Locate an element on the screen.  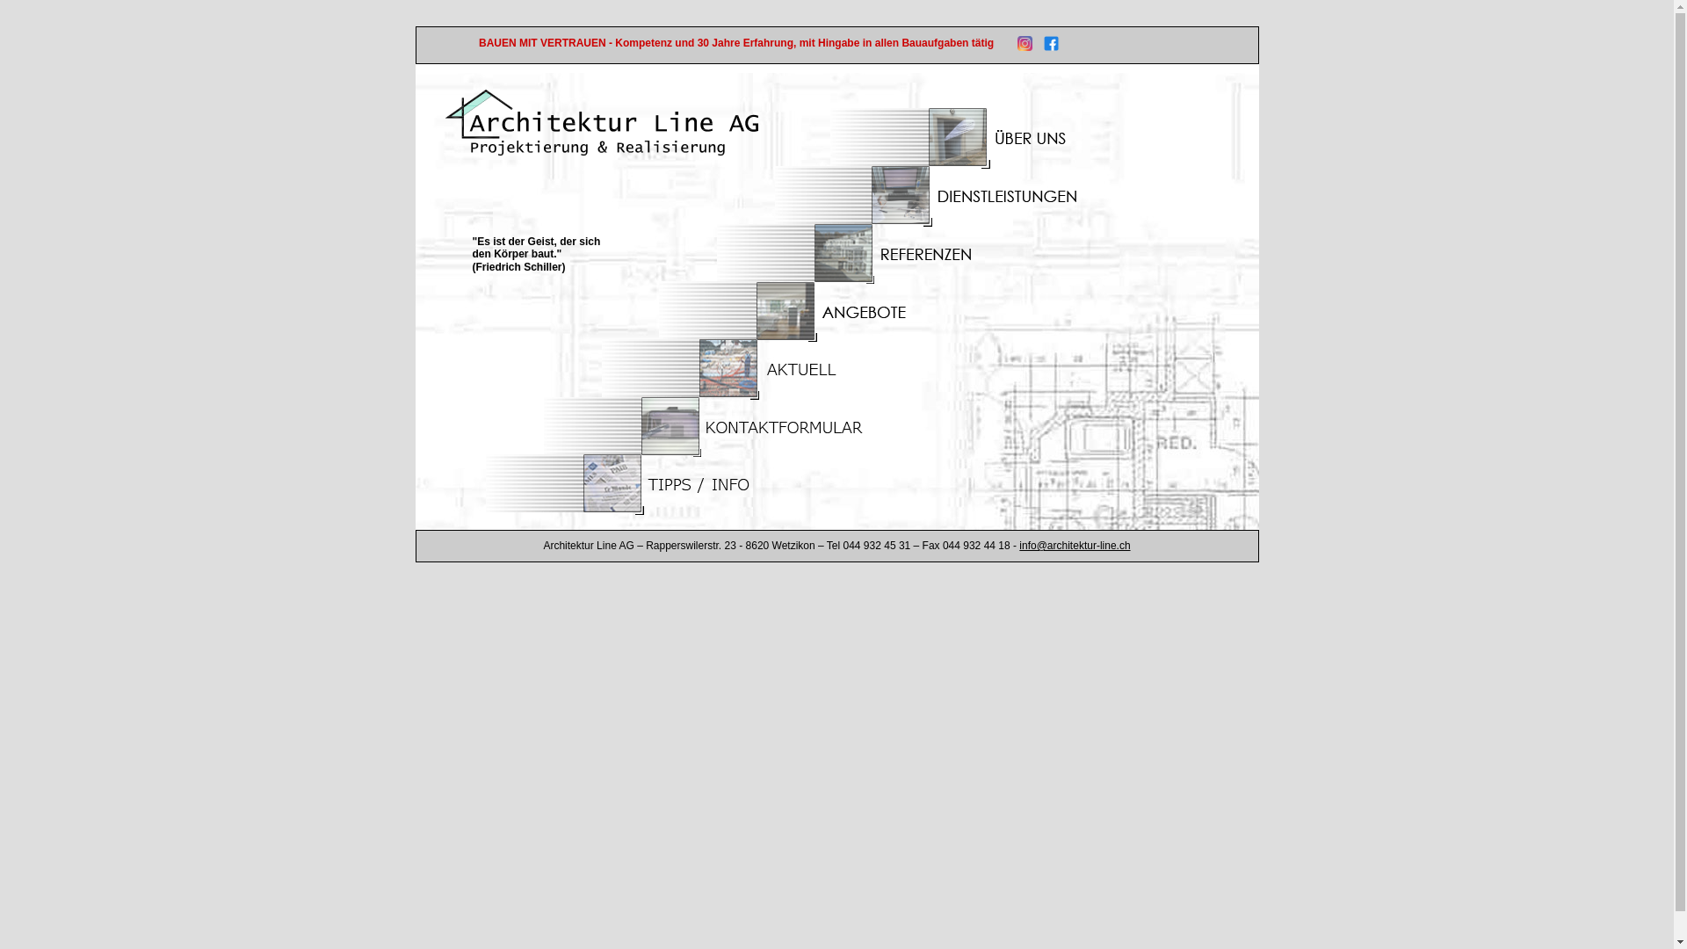
info@architektur-line.ch is located at coordinates (1075, 546).